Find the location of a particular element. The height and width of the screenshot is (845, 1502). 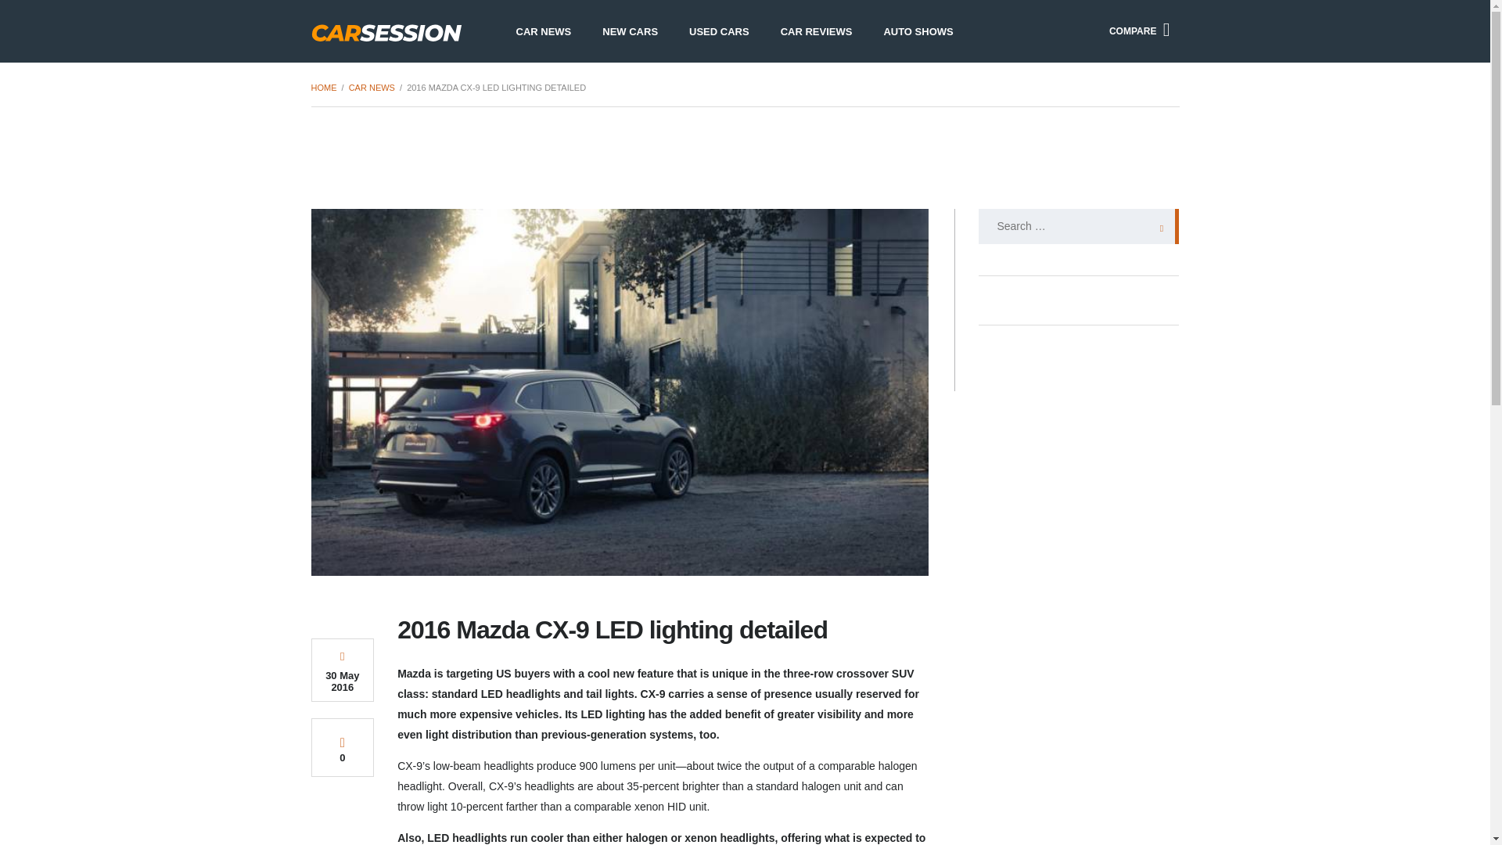

HOME is located at coordinates (324, 87).